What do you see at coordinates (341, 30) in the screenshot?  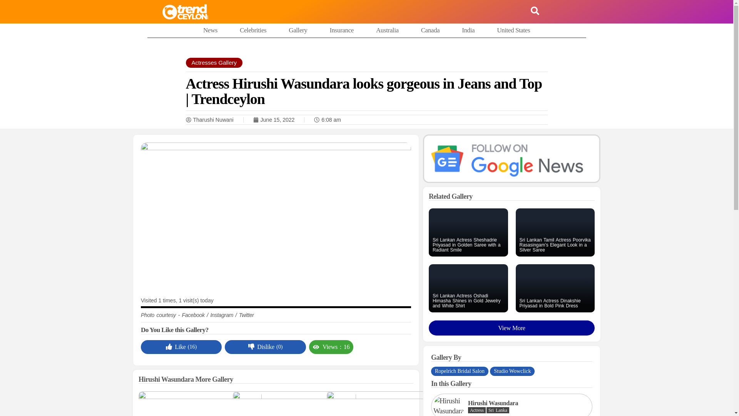 I see `Insurance` at bounding box center [341, 30].